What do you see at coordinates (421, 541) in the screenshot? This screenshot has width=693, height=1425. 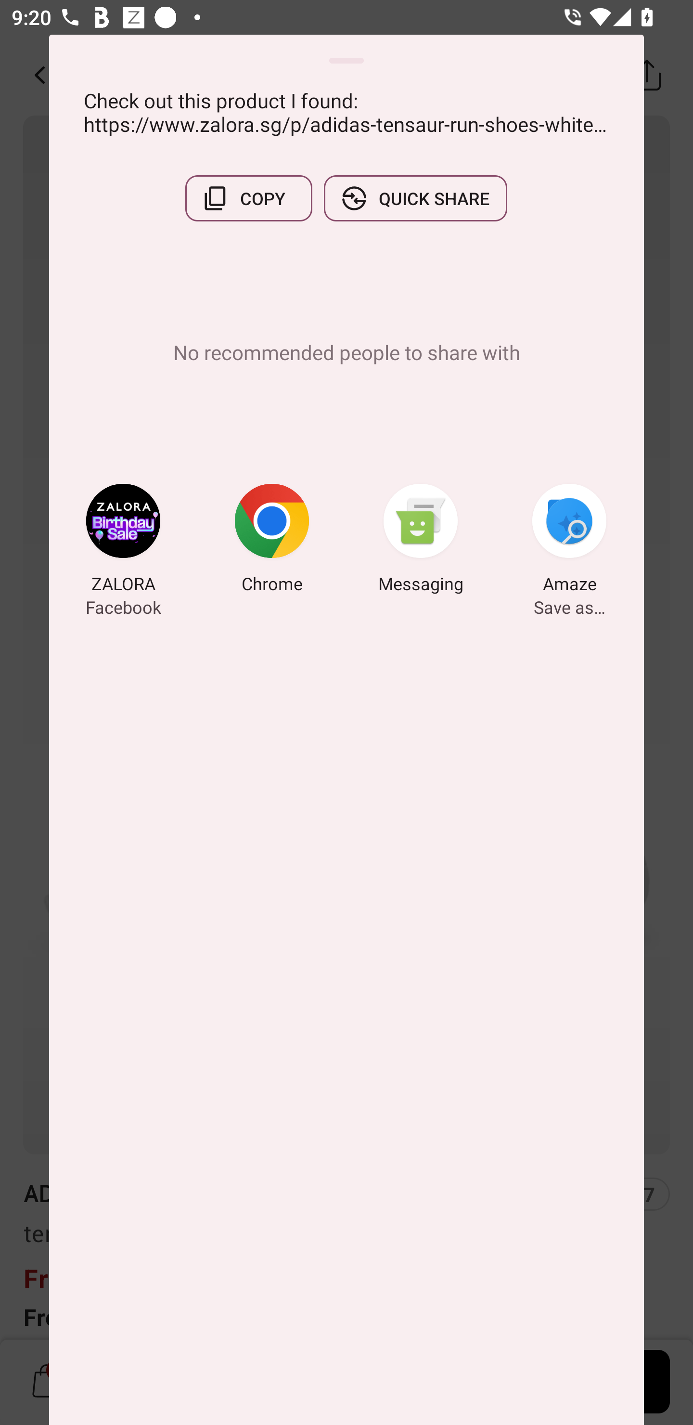 I see `Messaging` at bounding box center [421, 541].